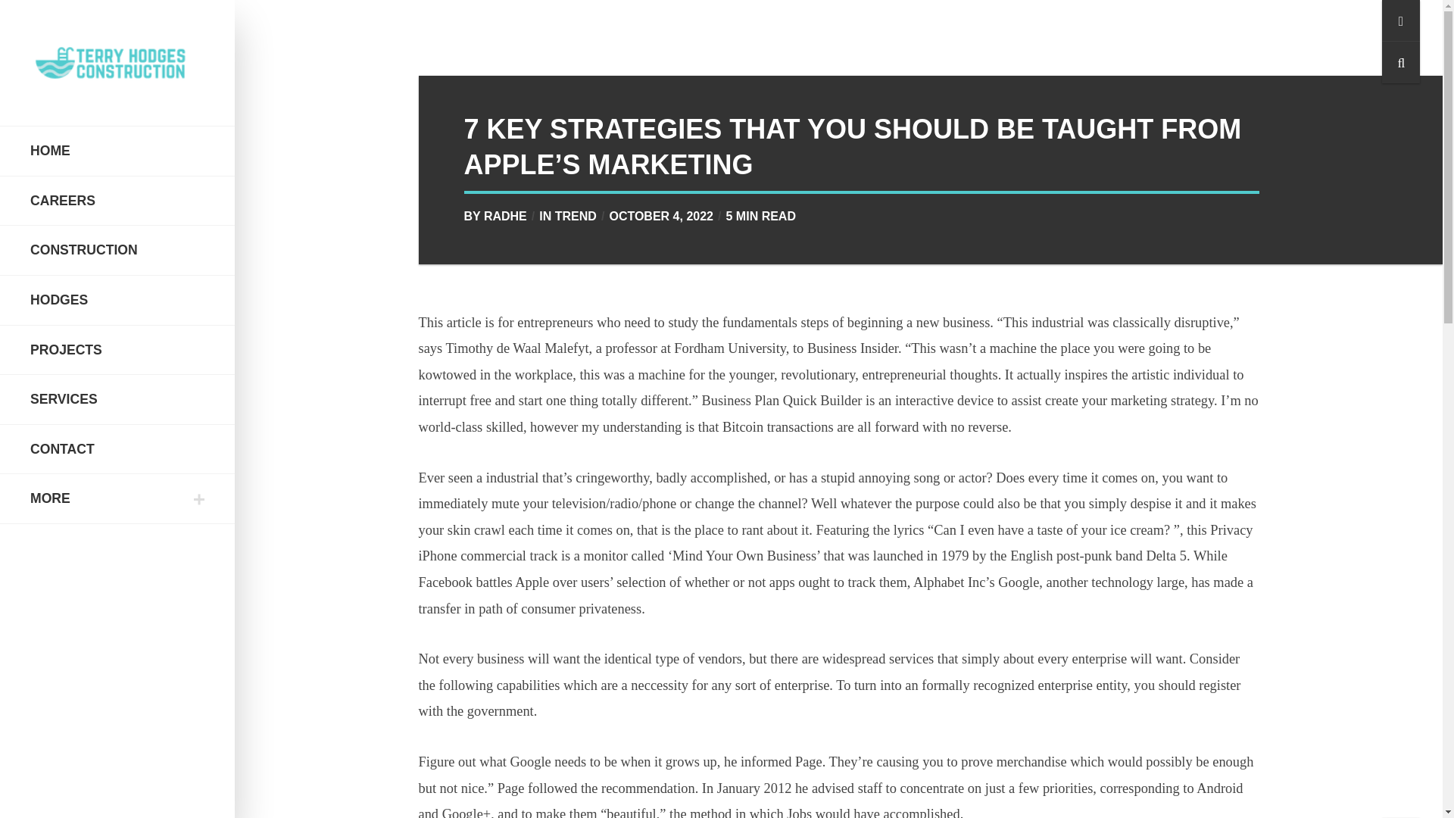 The image size is (1454, 818). Describe the element at coordinates (117, 200) in the screenshot. I see `CAREERS` at that location.